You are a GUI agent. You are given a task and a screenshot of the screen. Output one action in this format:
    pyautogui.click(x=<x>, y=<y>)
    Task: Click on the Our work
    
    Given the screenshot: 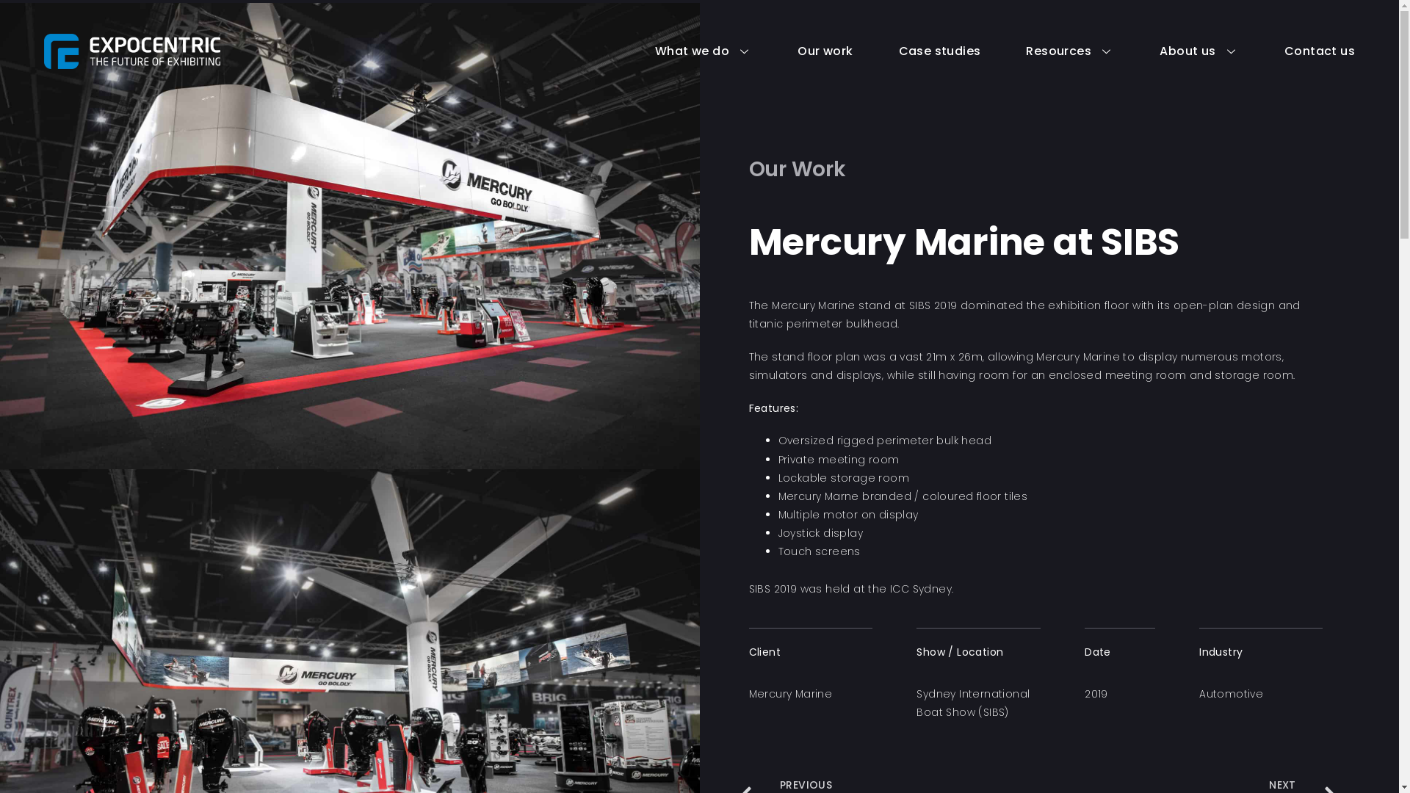 What is the action you would take?
    pyautogui.click(x=802, y=51)
    